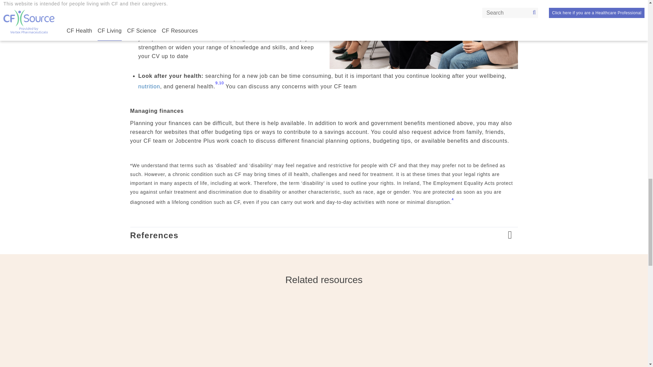  I want to click on Citizens Information, so click(187, 3).